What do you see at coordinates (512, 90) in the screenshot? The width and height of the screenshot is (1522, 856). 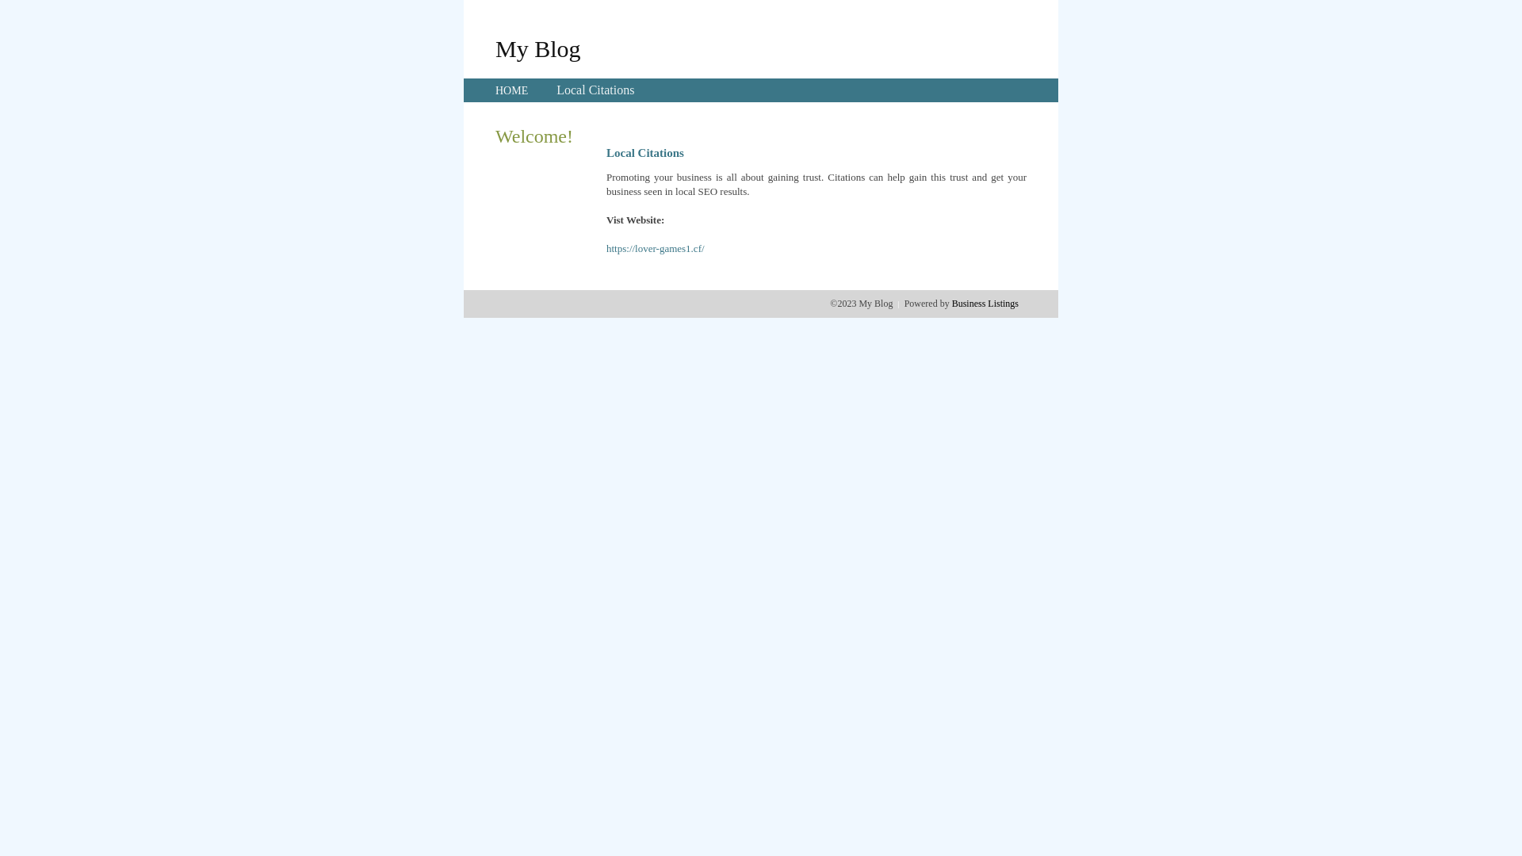 I see `HOME` at bounding box center [512, 90].